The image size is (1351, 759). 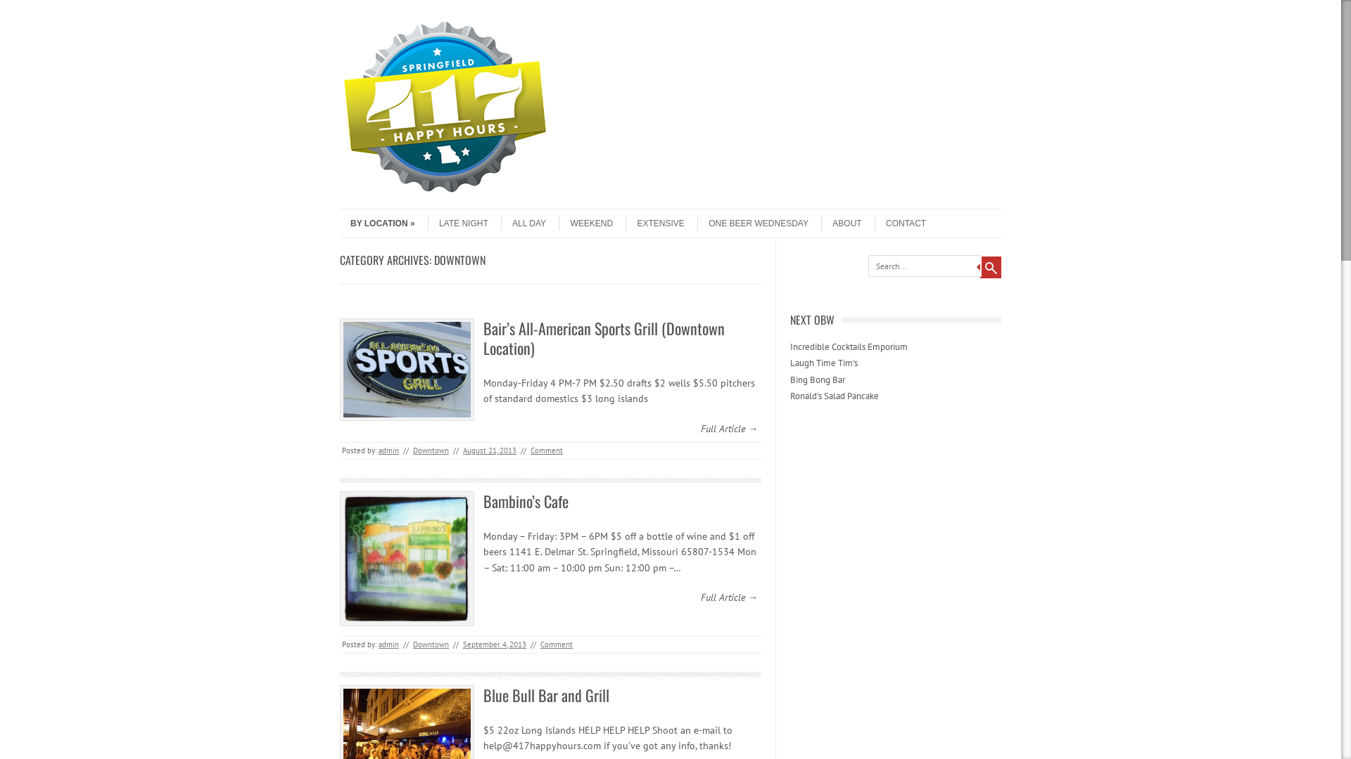 What do you see at coordinates (546, 695) in the screenshot?
I see `Blue Bull Bar and Grill` at bounding box center [546, 695].